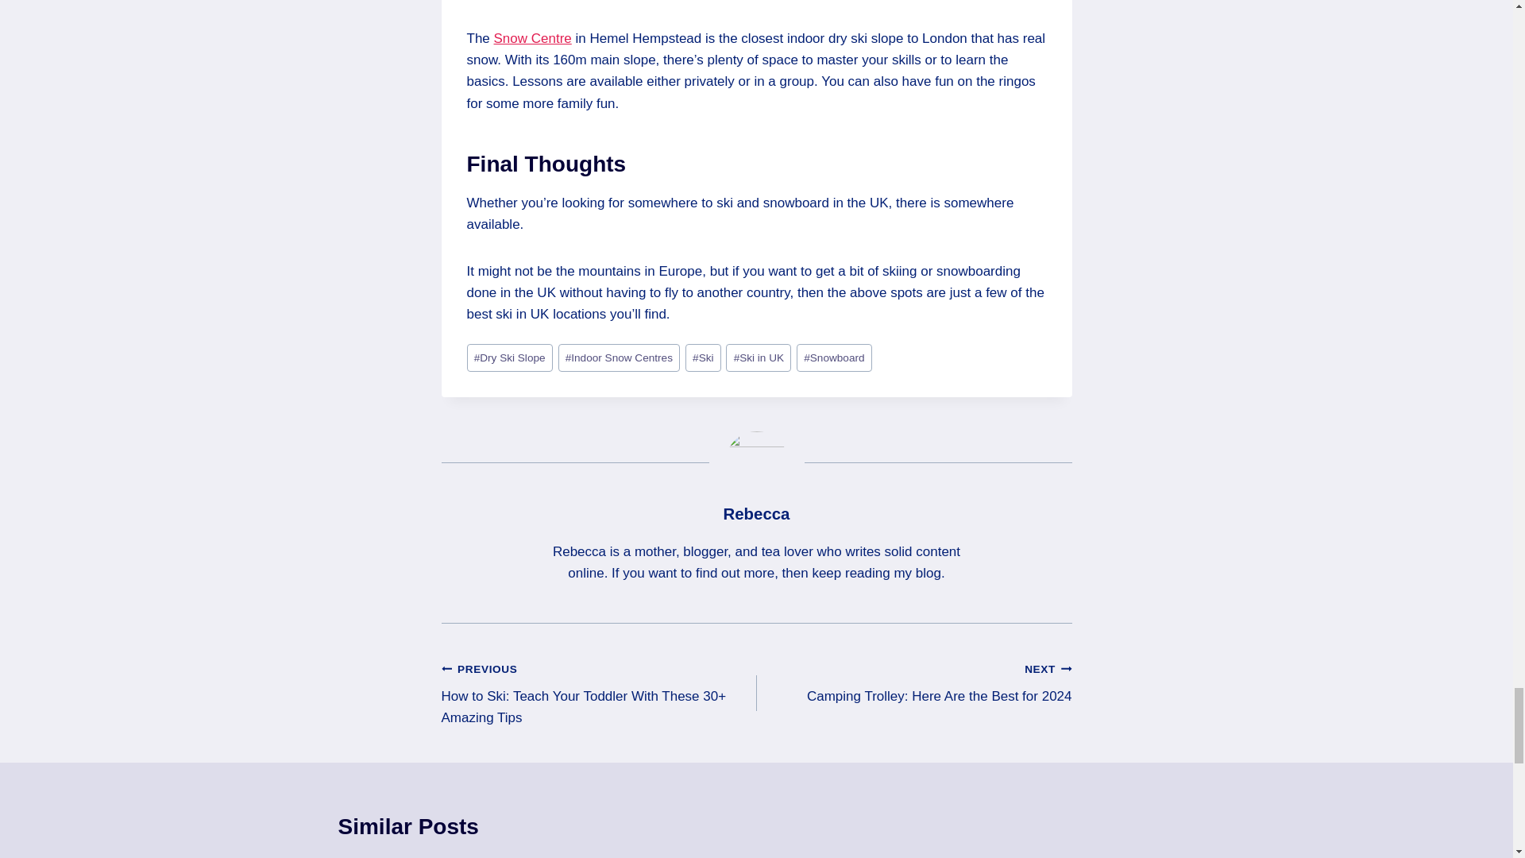 This screenshot has height=858, width=1525. Describe the element at coordinates (758, 357) in the screenshot. I see `Ski in UK` at that location.